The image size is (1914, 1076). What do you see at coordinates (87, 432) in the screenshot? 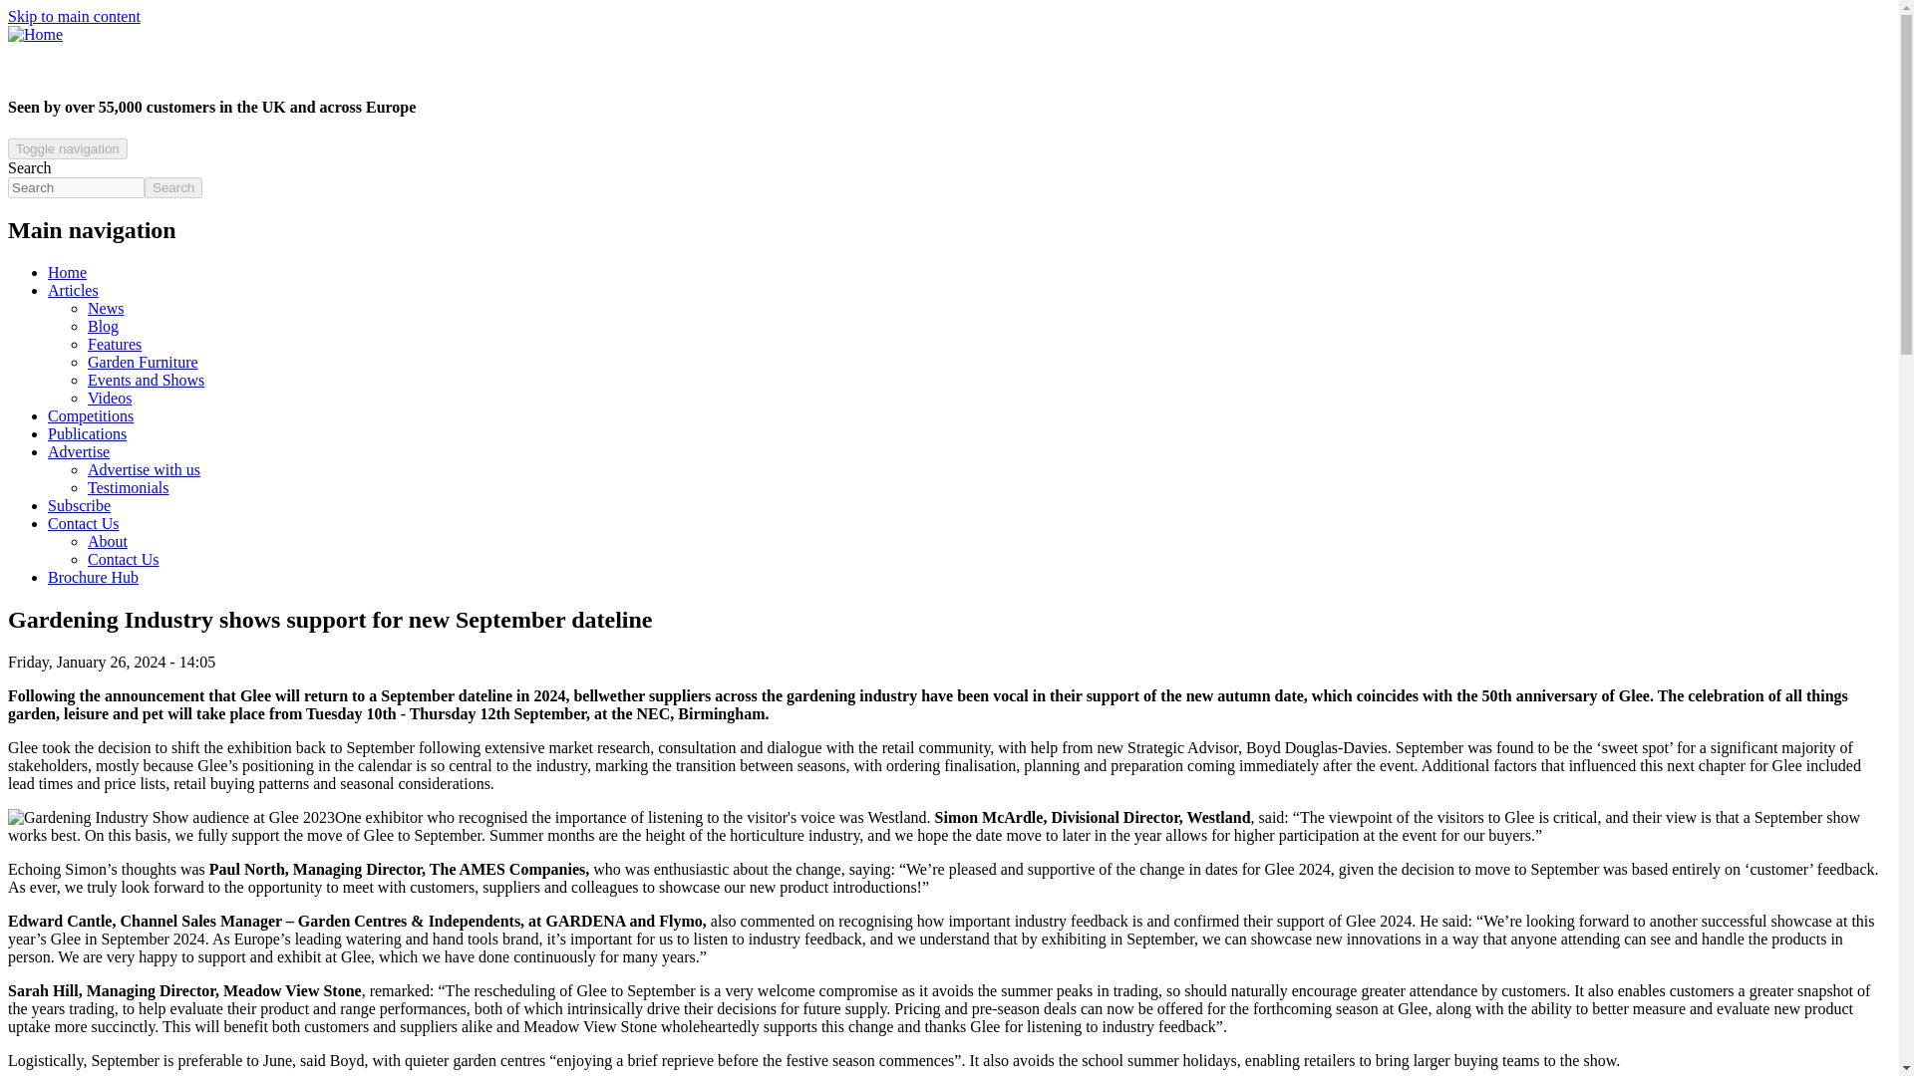
I see `Publications` at bounding box center [87, 432].